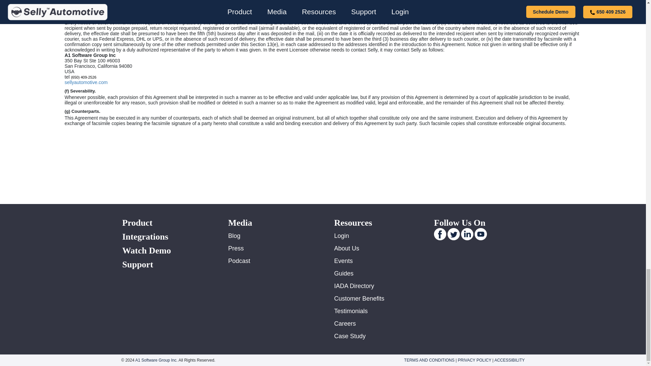  What do you see at coordinates (344, 273) in the screenshot?
I see `Guides` at bounding box center [344, 273].